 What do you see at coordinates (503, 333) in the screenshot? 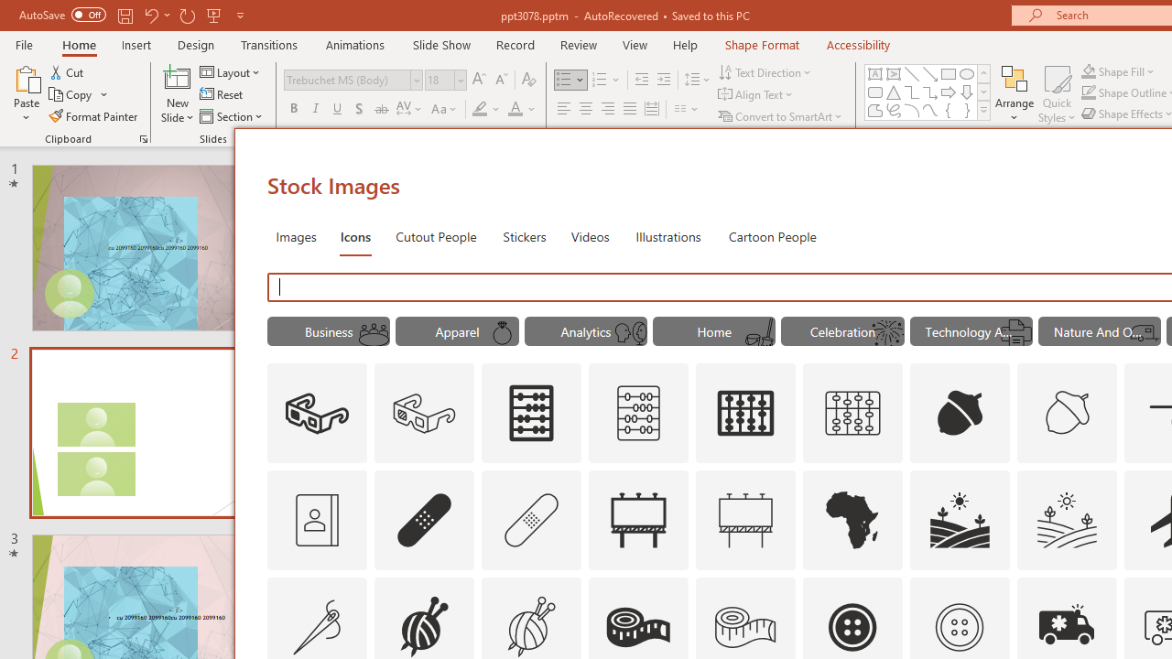
I see `AutomationID: Icons_Ring_M` at bounding box center [503, 333].